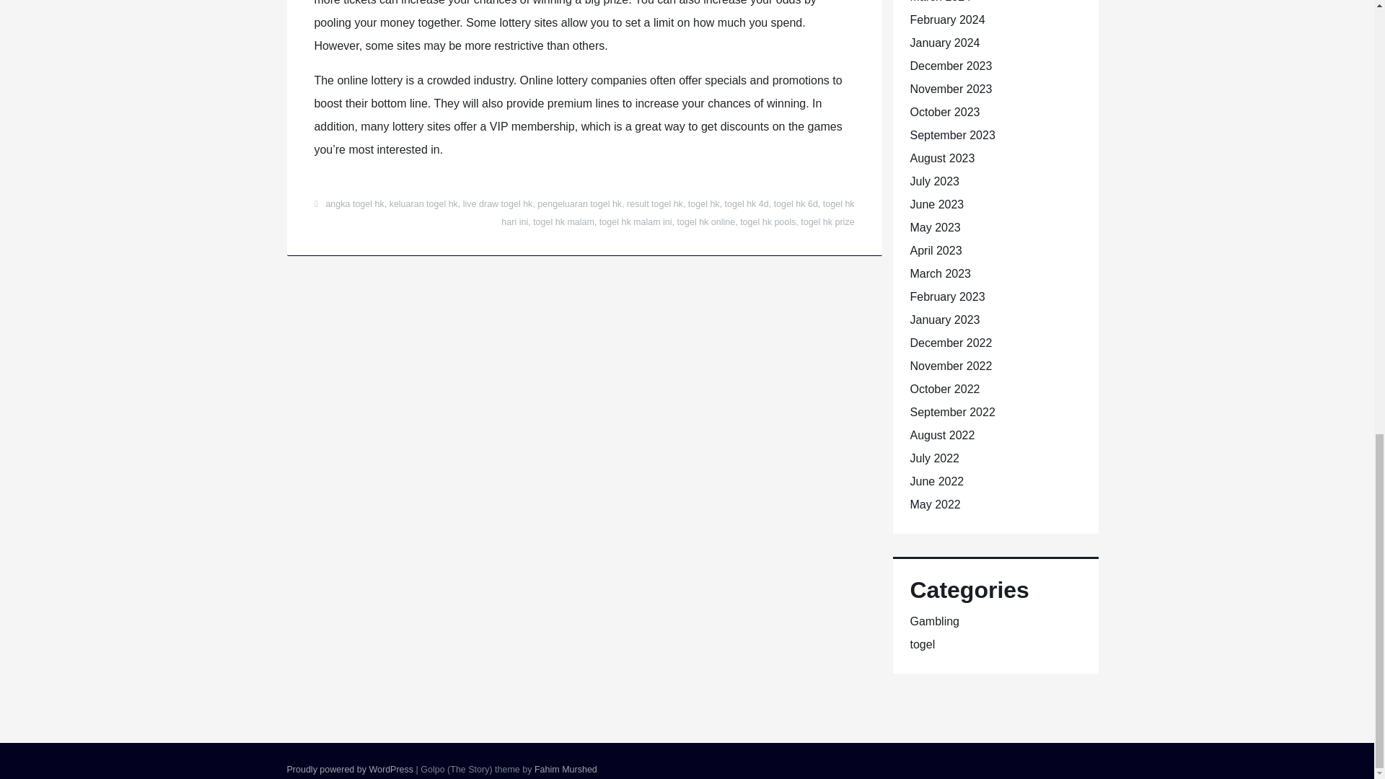 The height and width of the screenshot is (779, 1385). I want to click on December 2023, so click(951, 66).